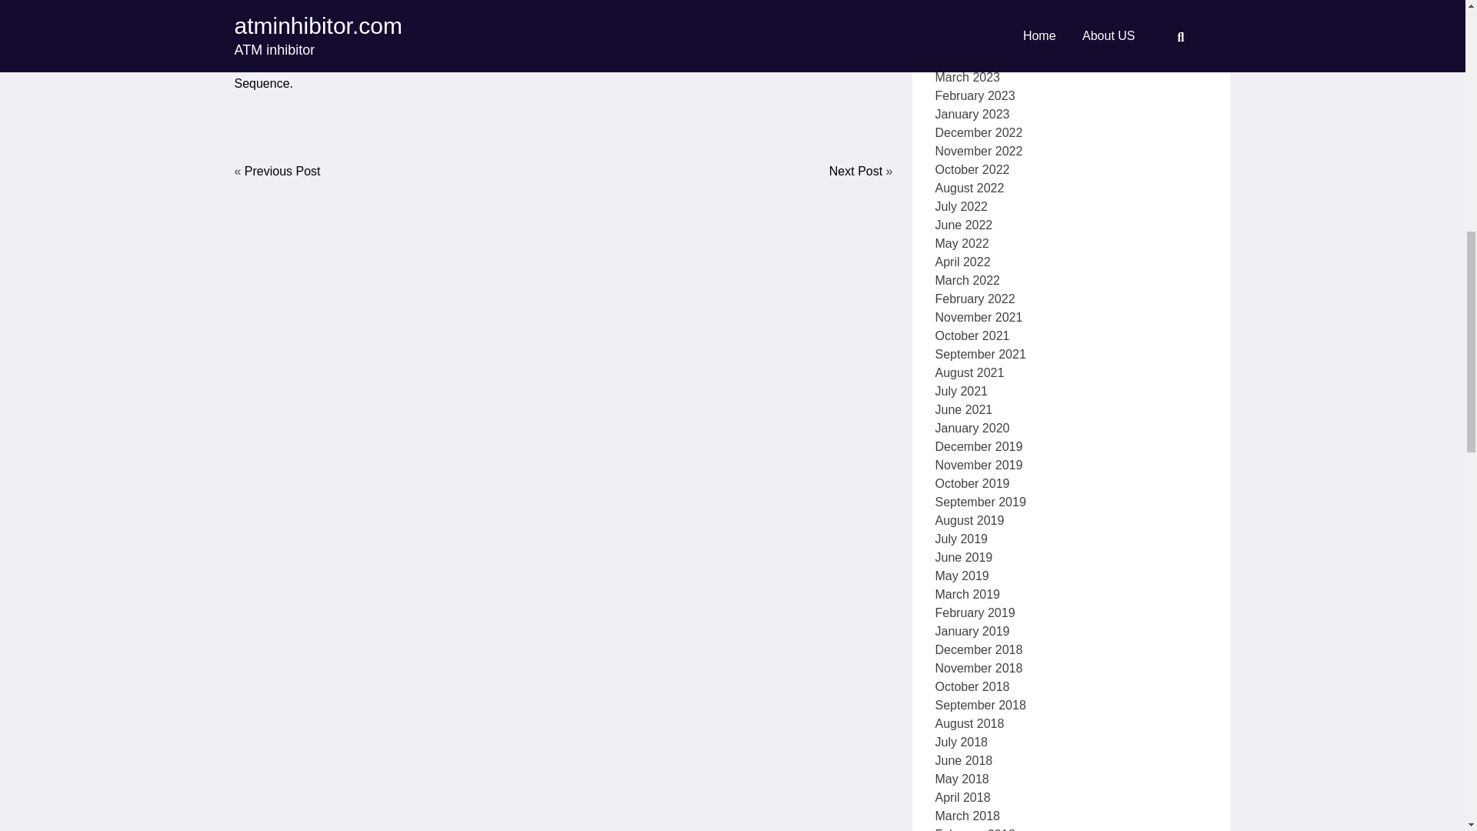 This screenshot has width=1477, height=831. What do you see at coordinates (855, 171) in the screenshot?
I see `Next Post` at bounding box center [855, 171].